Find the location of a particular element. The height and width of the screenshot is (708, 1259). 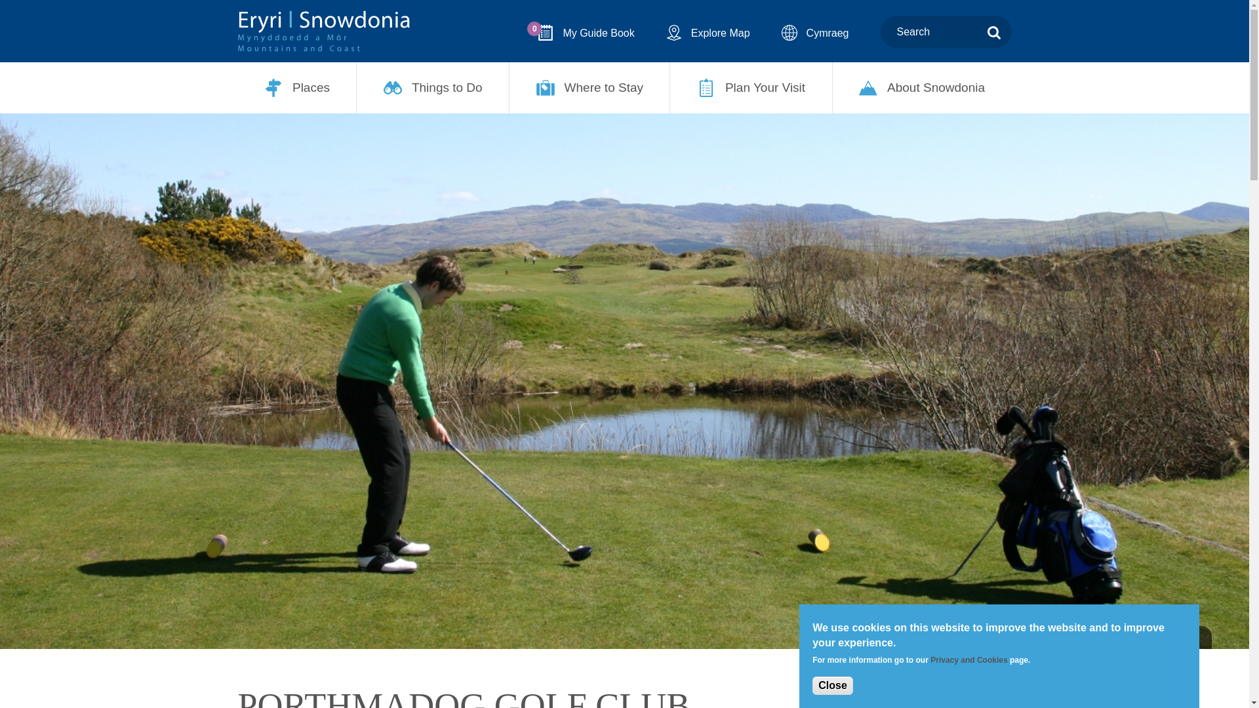

About Snowdonia is located at coordinates (922, 88).